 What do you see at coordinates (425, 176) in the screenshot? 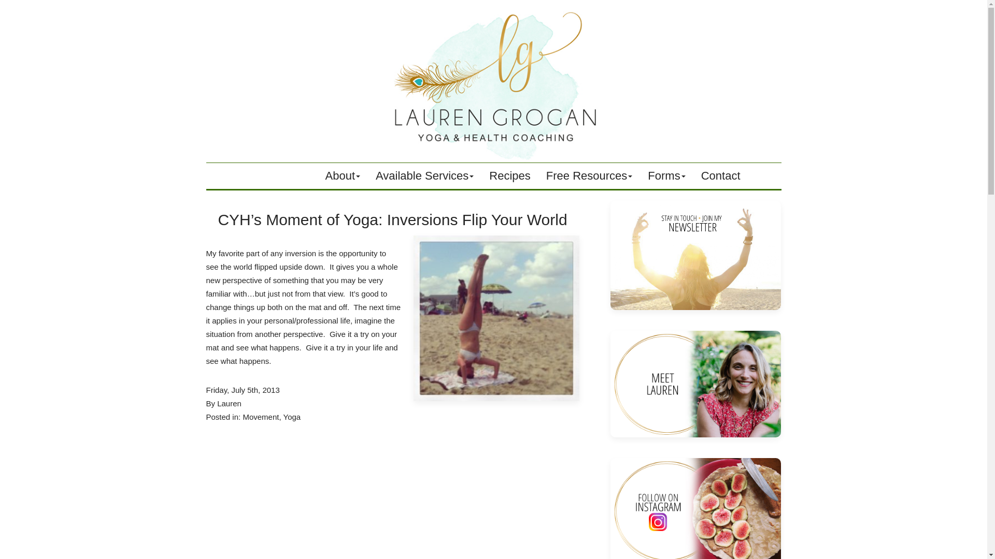
I see `Available Services` at bounding box center [425, 176].